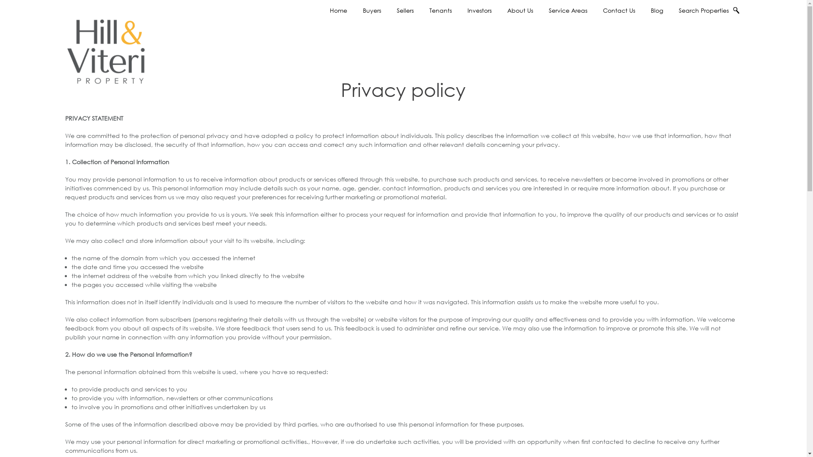 The image size is (813, 457). I want to click on About Us, so click(520, 11).